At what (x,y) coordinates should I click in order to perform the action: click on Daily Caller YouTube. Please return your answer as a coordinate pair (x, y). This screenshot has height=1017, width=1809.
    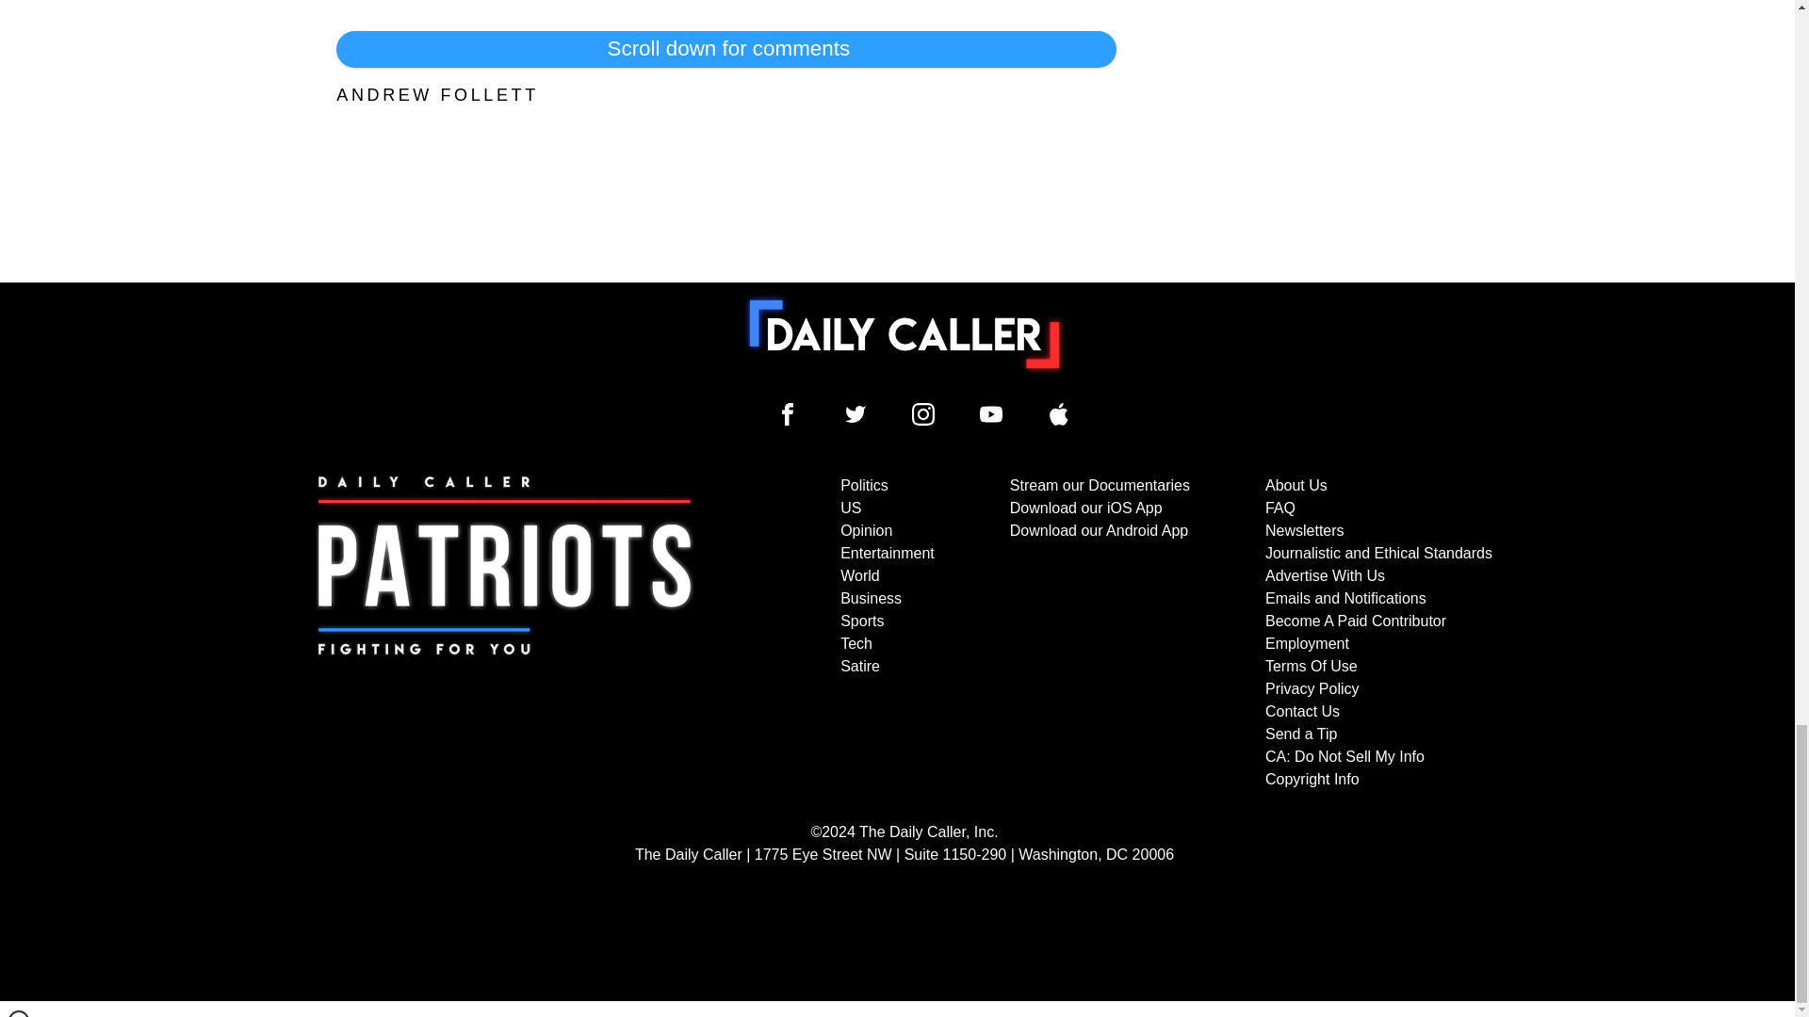
    Looking at the image, I should click on (991, 414).